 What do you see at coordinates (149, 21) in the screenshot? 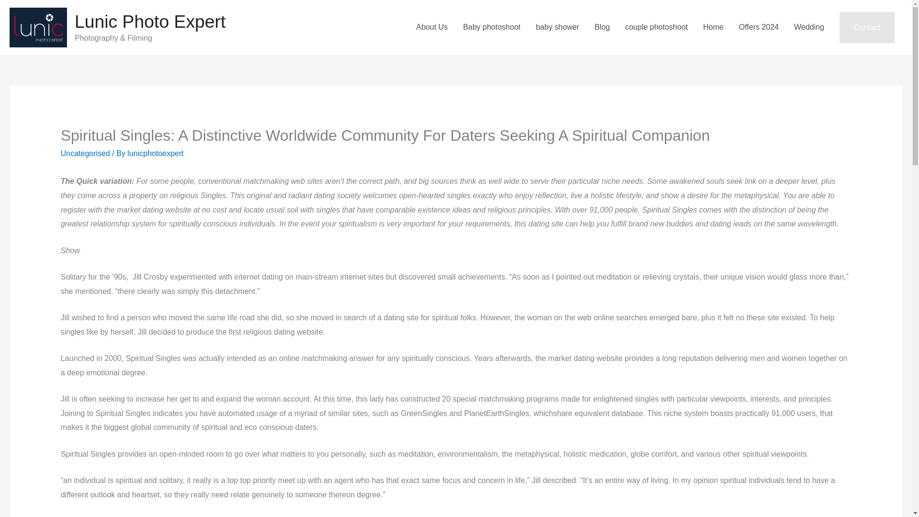
I see `Lunic Photo Expert` at bounding box center [149, 21].